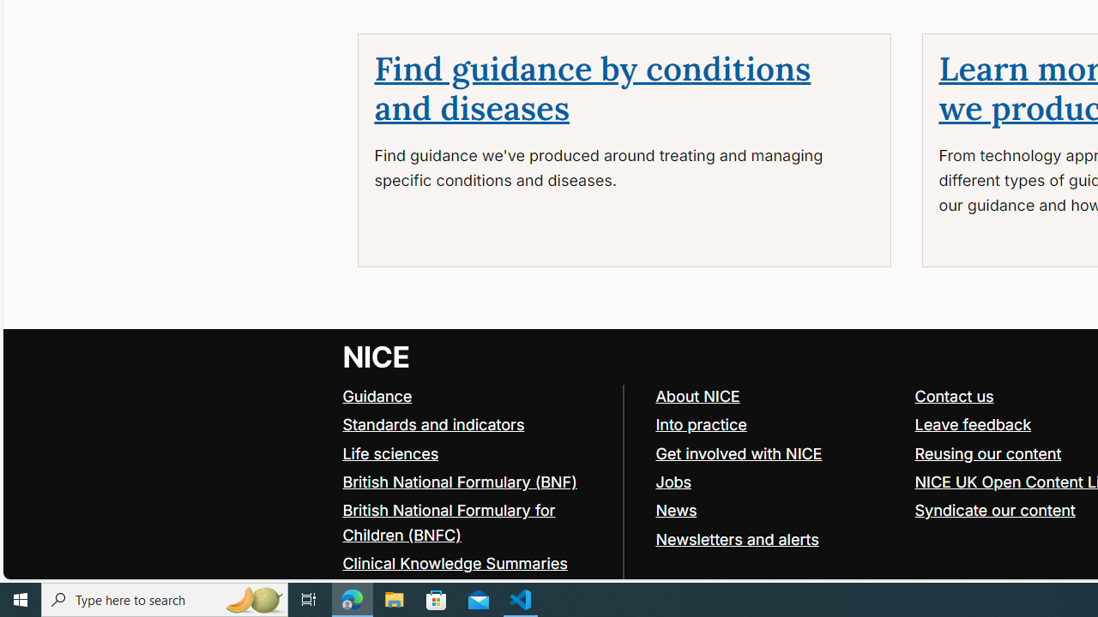  Describe the element at coordinates (592, 89) in the screenshot. I see `Find guidance by conditions and diseases` at that location.